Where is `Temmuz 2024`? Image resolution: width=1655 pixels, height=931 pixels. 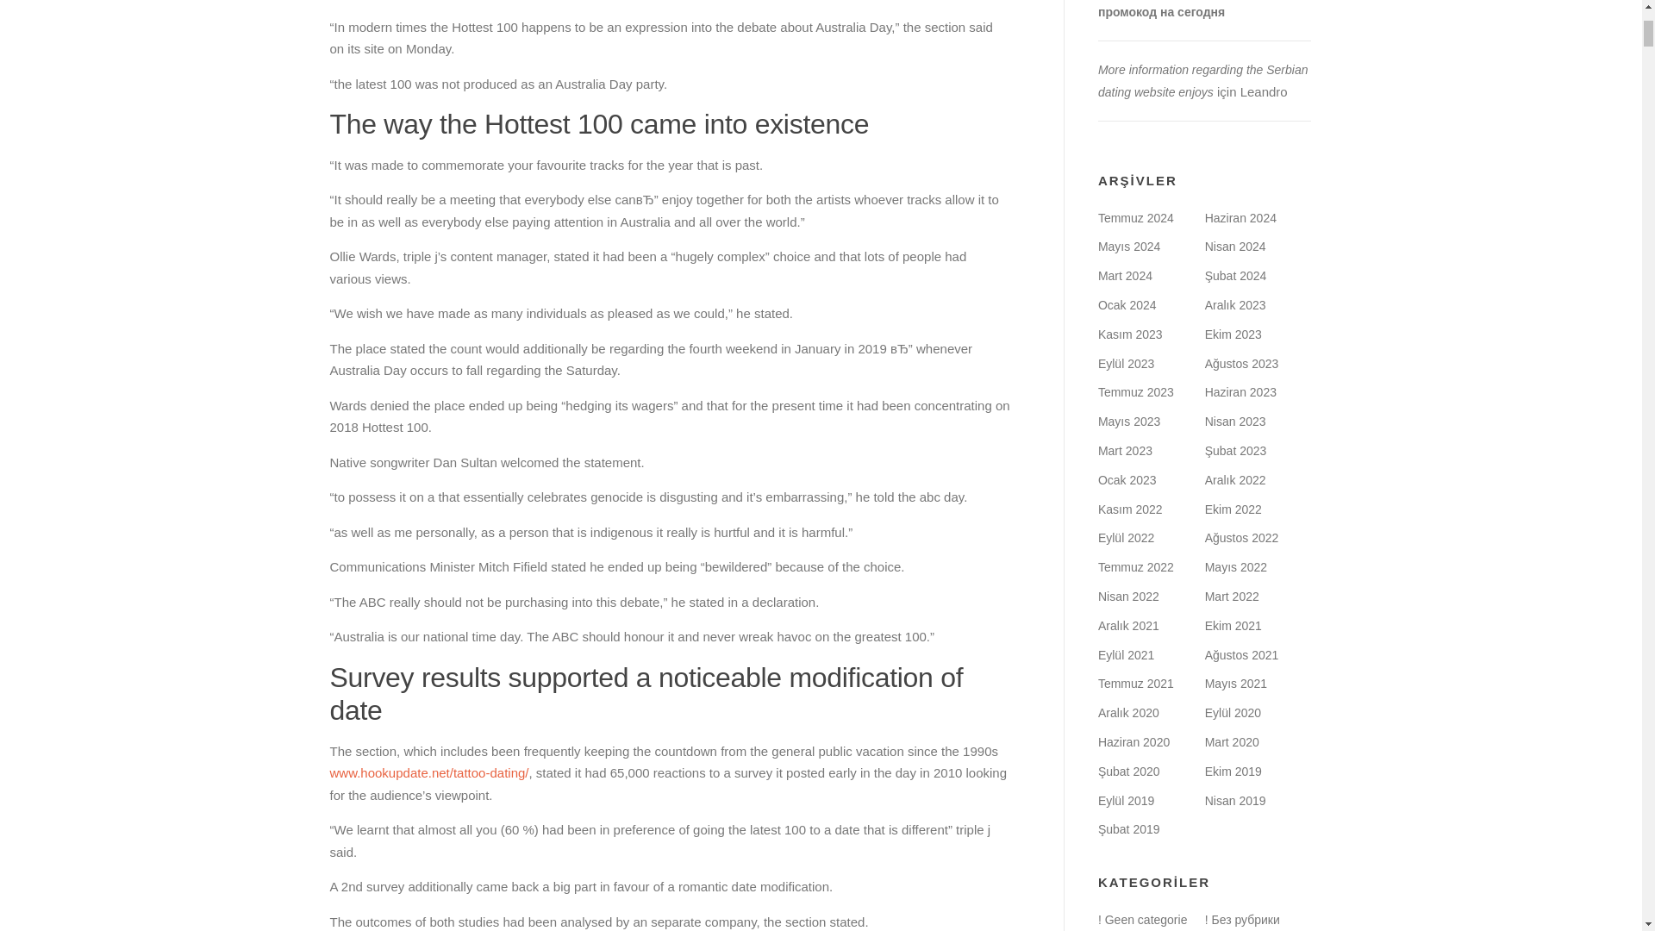 Temmuz 2024 is located at coordinates (1136, 218).